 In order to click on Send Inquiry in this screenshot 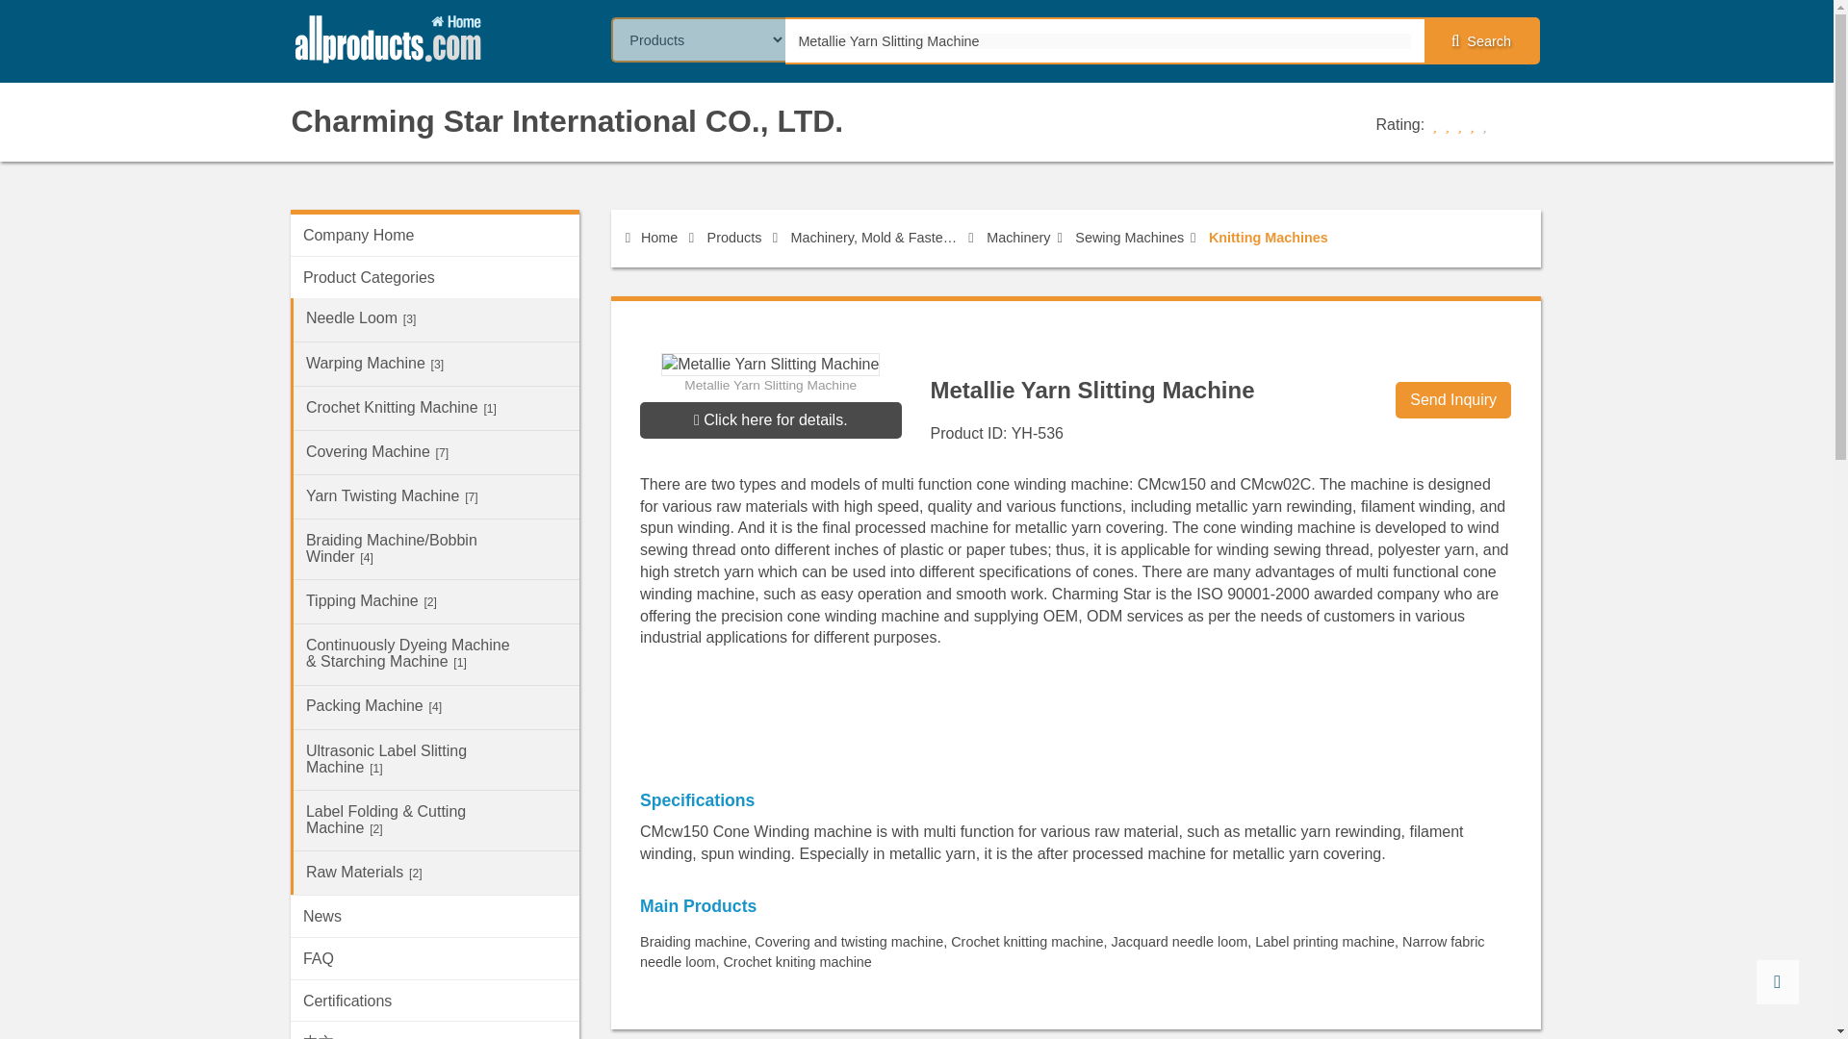, I will do `click(1453, 400)`.